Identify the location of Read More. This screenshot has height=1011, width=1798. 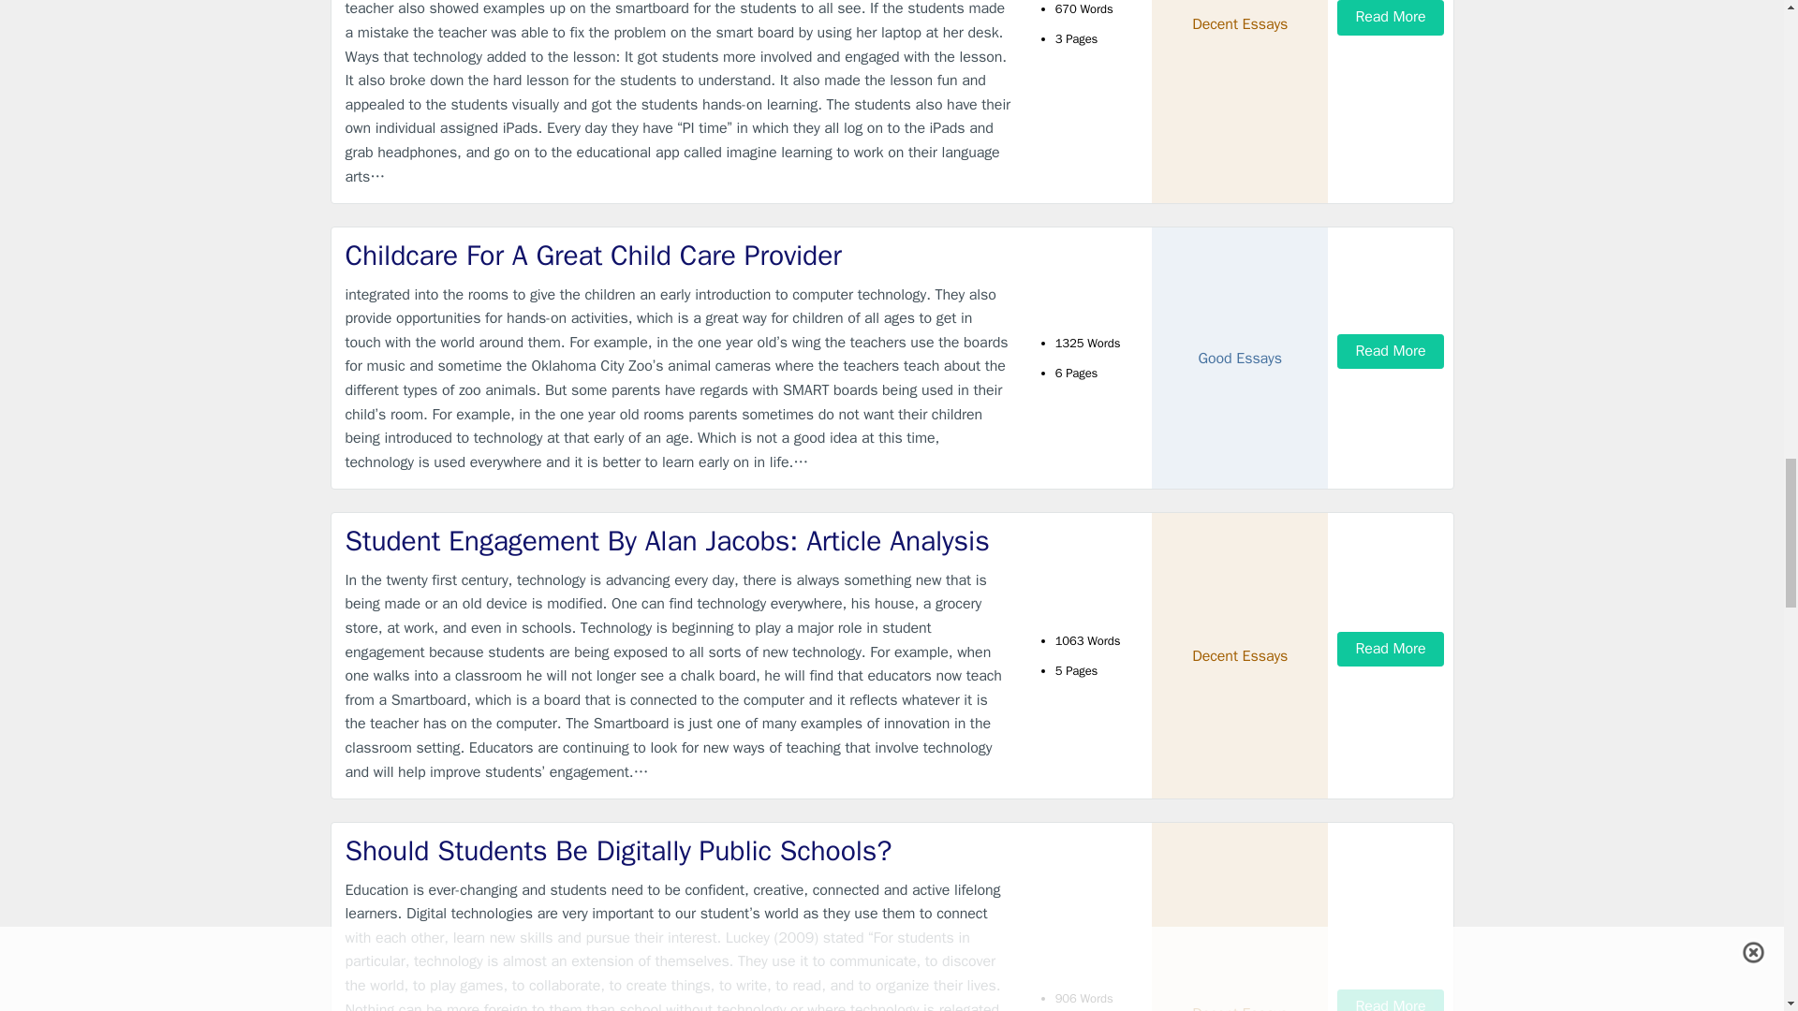
(1390, 17).